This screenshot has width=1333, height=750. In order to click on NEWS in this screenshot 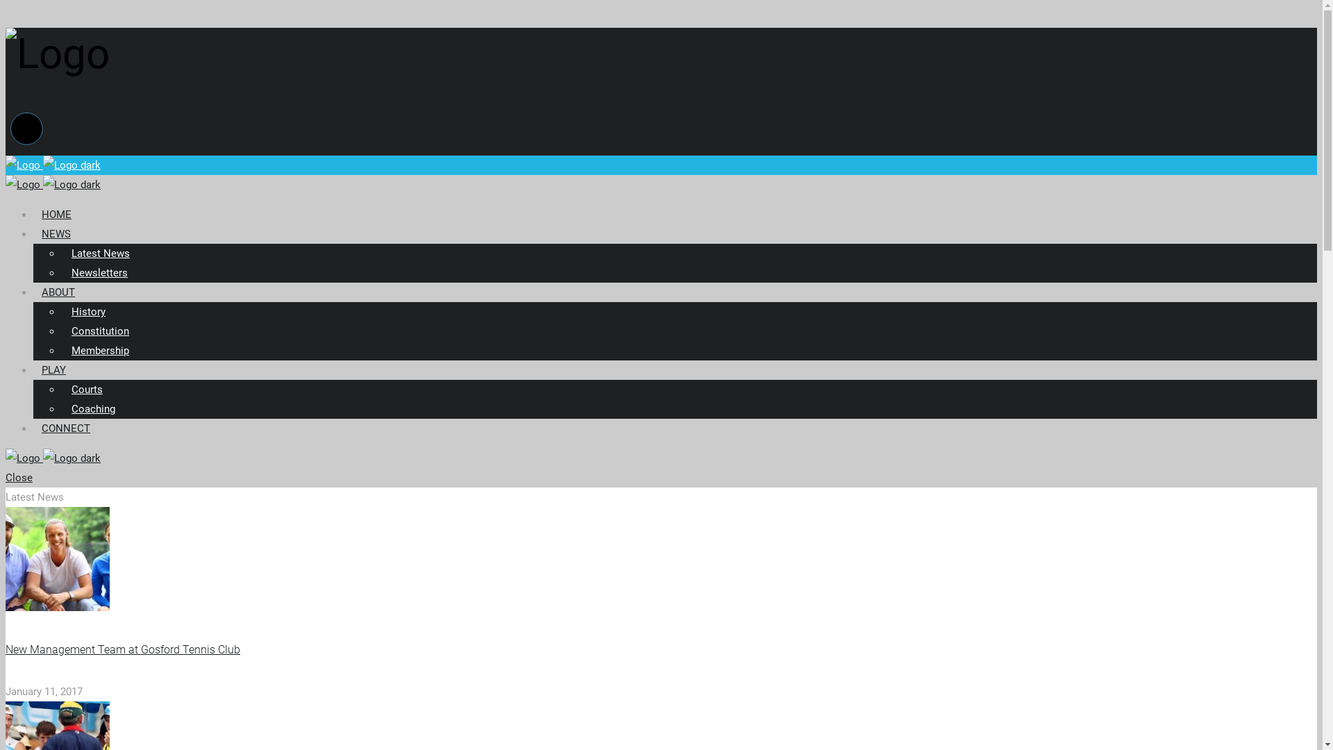, I will do `click(56, 234)`.